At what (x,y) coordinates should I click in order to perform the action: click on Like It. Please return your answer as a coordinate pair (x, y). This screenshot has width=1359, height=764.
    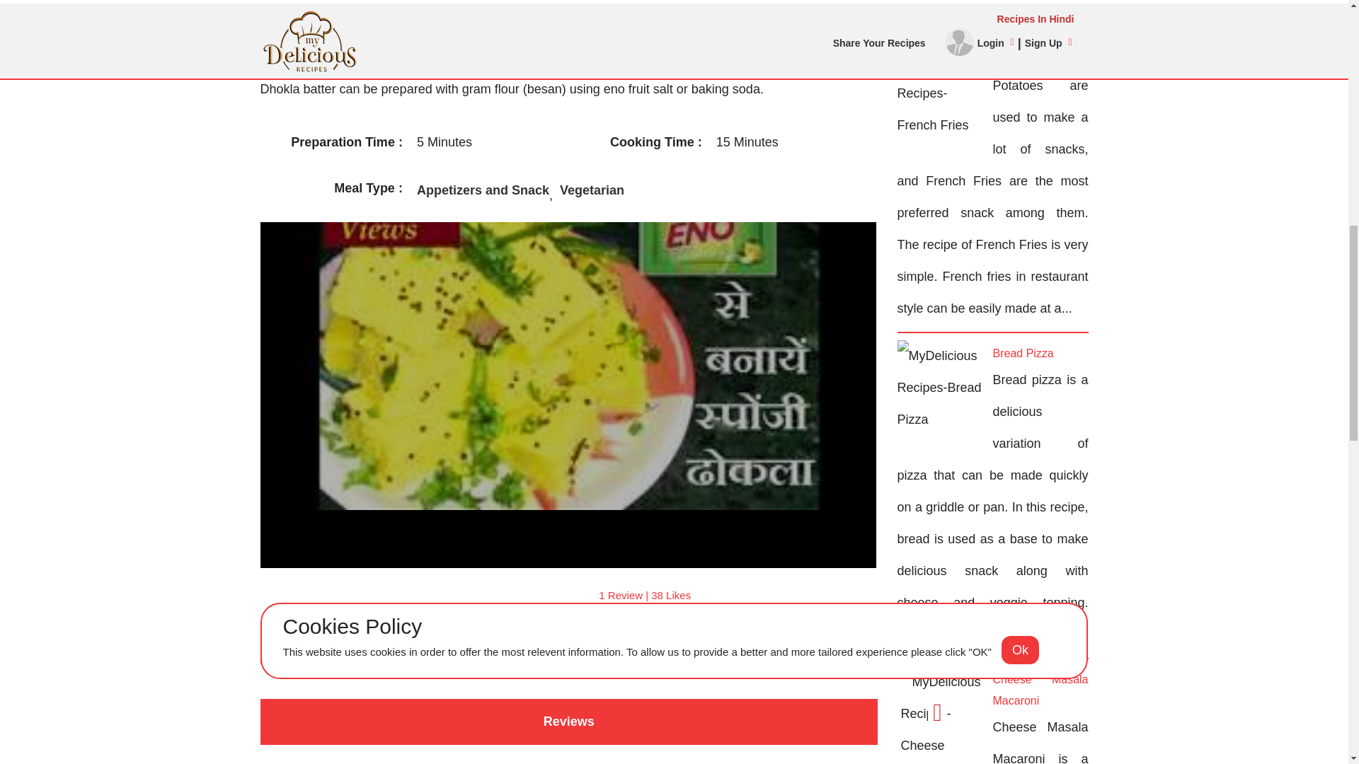
    Looking at the image, I should click on (568, 649).